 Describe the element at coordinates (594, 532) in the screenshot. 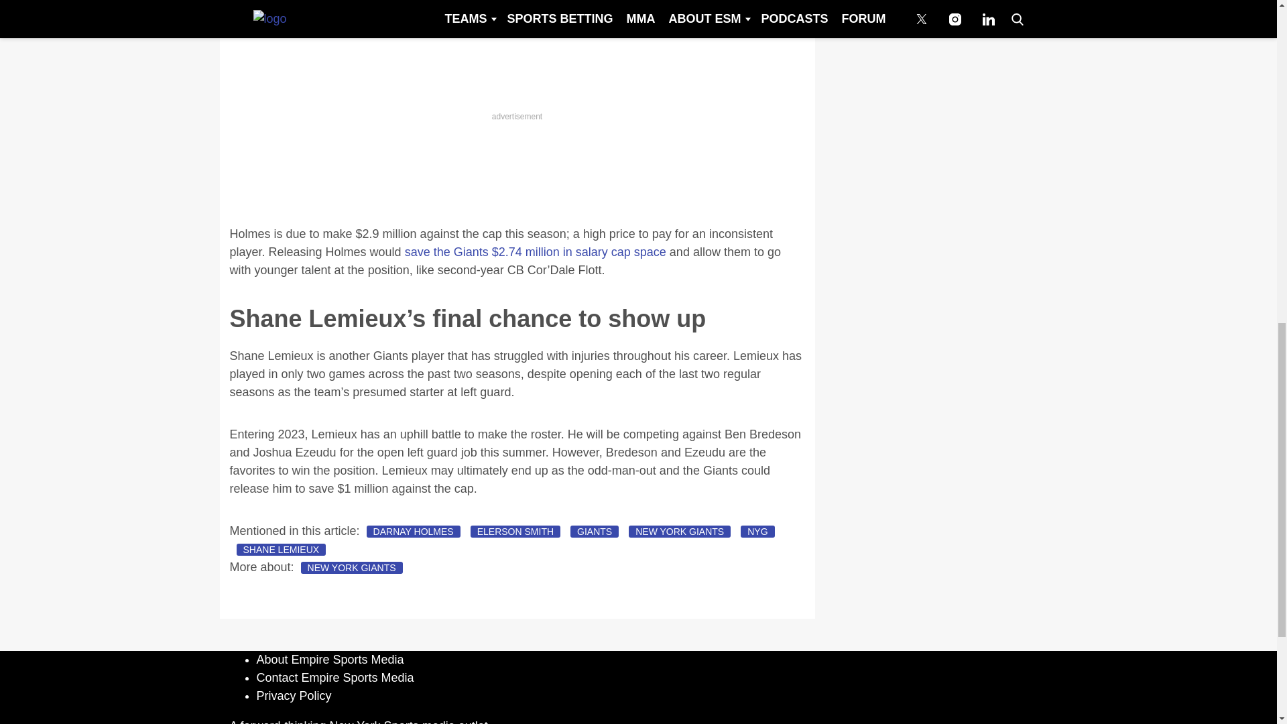

I see `GIANTS` at that location.